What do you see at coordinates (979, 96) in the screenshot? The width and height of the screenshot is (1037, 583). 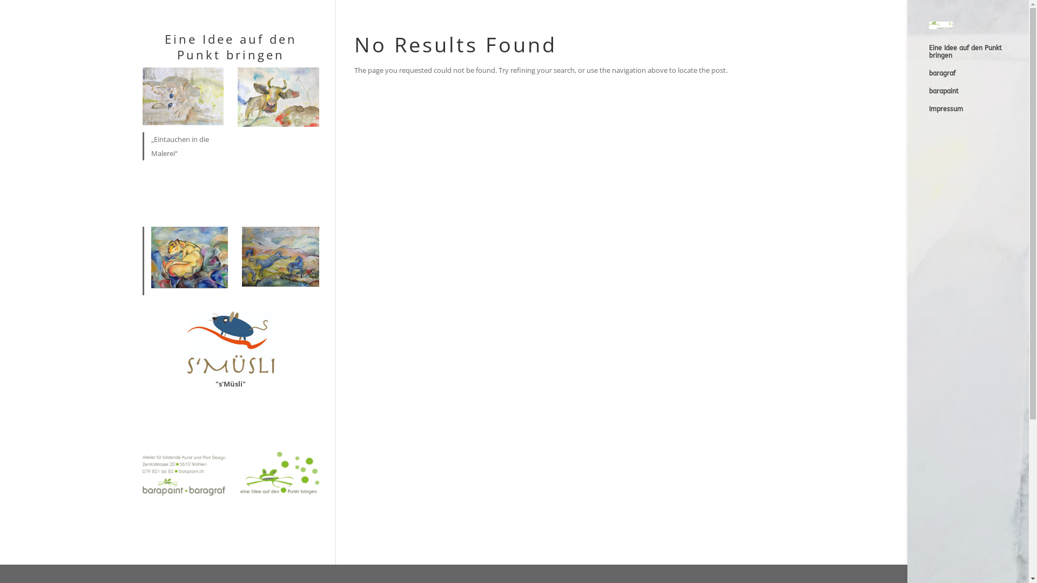 I see `barapaint` at bounding box center [979, 96].